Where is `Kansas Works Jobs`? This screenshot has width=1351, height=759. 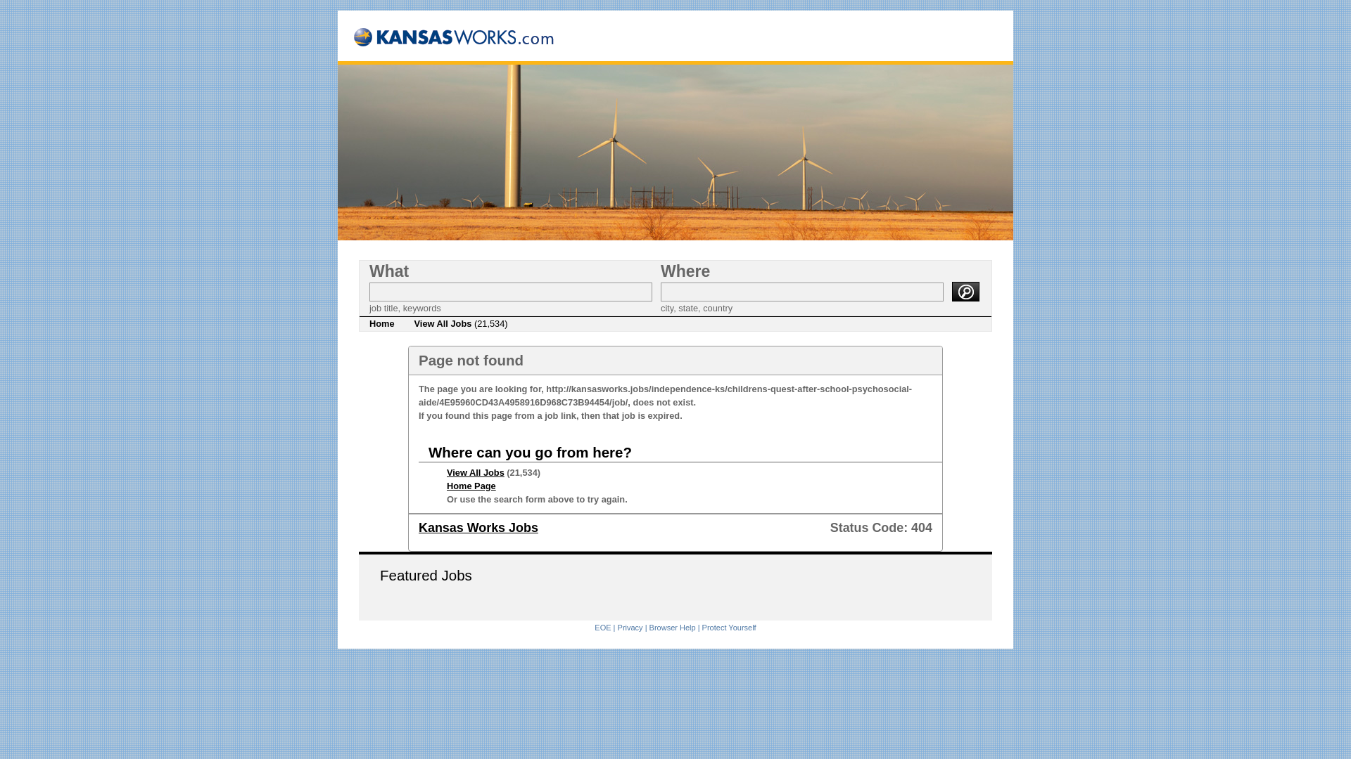
Kansas Works Jobs is located at coordinates (478, 527).